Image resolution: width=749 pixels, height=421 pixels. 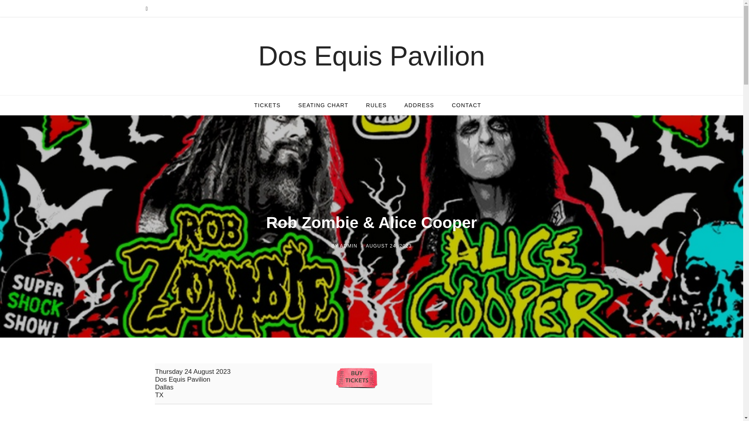 I want to click on Posts by admin, so click(x=349, y=246).